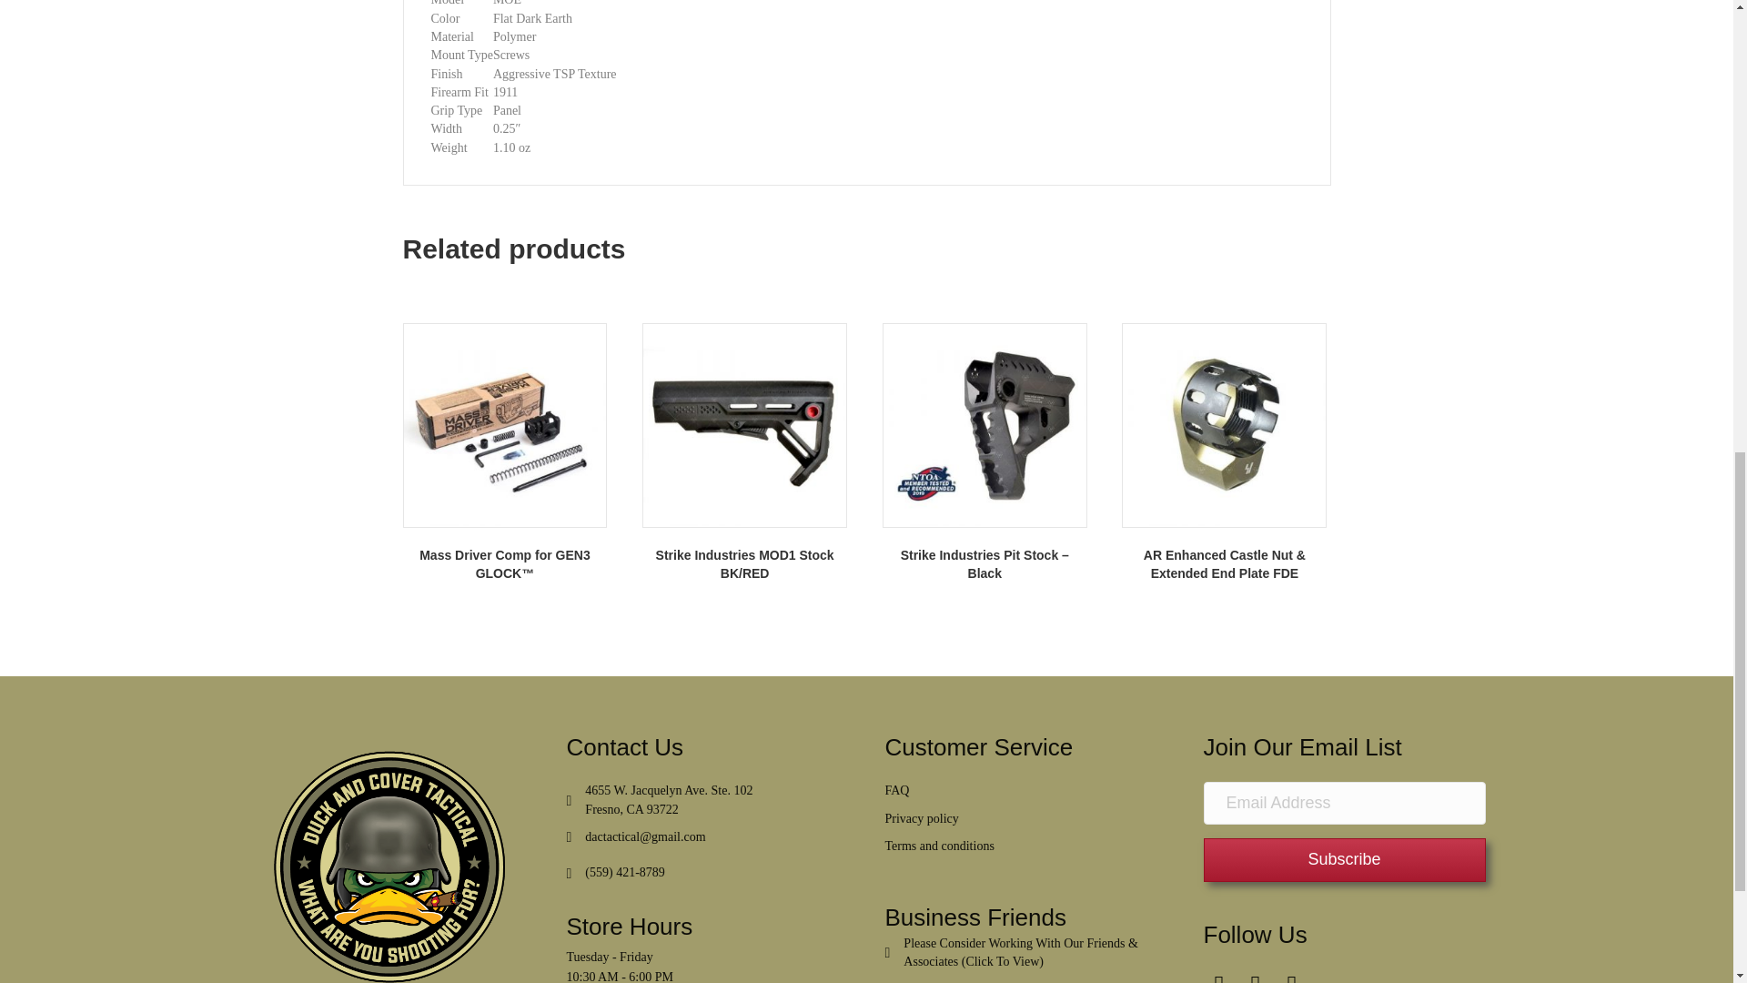 This screenshot has width=1747, height=983. I want to click on Facebook, so click(1219, 976).